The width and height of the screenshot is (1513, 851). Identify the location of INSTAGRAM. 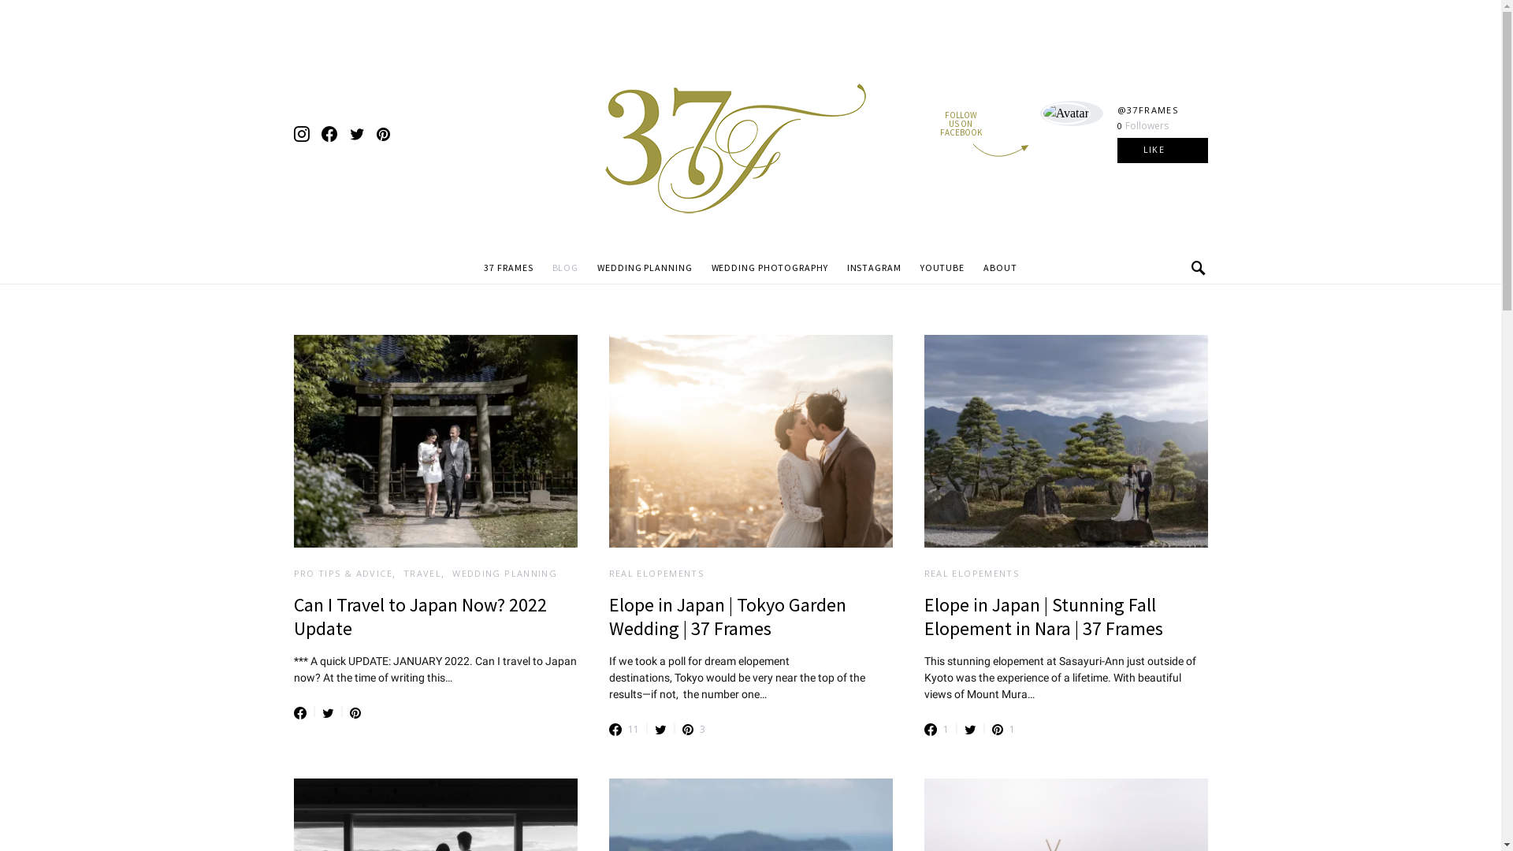
(875, 268).